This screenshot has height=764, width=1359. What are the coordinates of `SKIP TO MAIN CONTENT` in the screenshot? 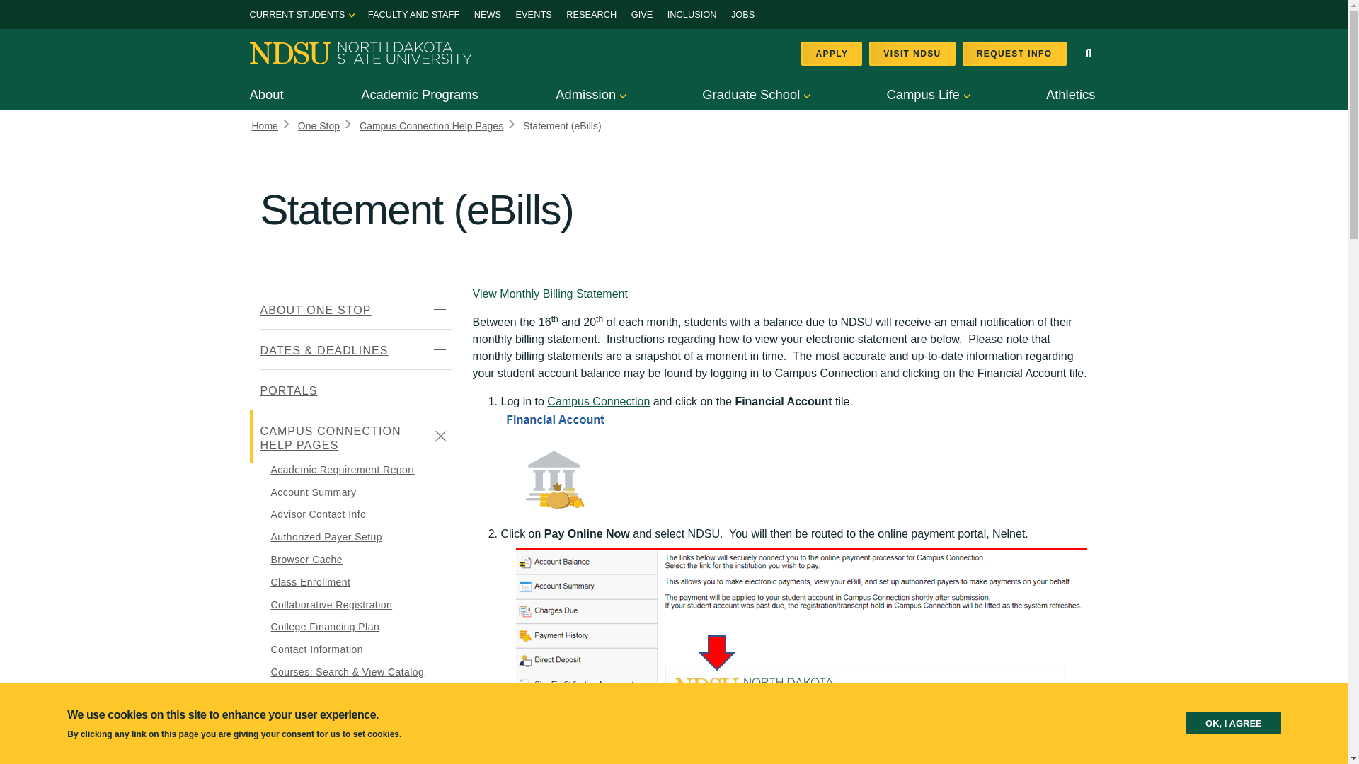 It's located at (17, 7).